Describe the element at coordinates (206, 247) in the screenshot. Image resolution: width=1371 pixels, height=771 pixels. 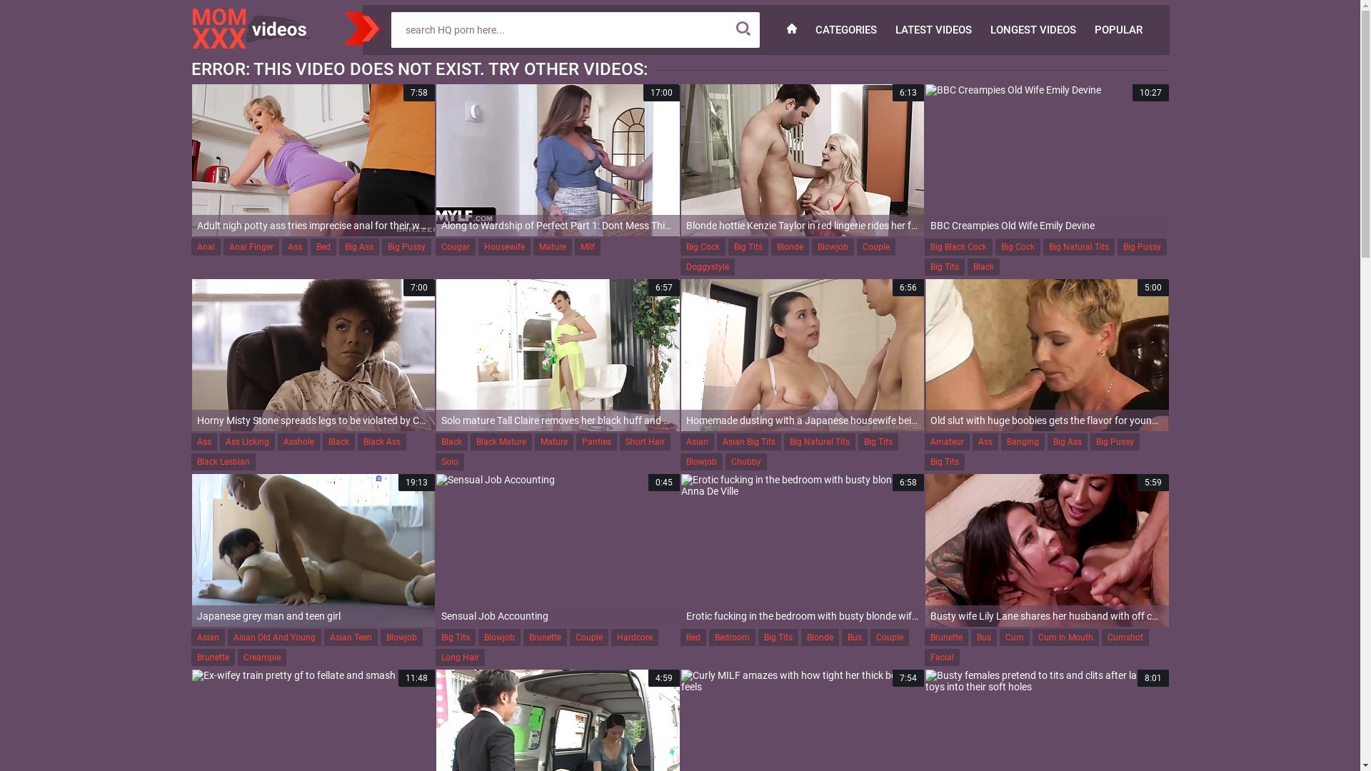
I see `Anal` at that location.